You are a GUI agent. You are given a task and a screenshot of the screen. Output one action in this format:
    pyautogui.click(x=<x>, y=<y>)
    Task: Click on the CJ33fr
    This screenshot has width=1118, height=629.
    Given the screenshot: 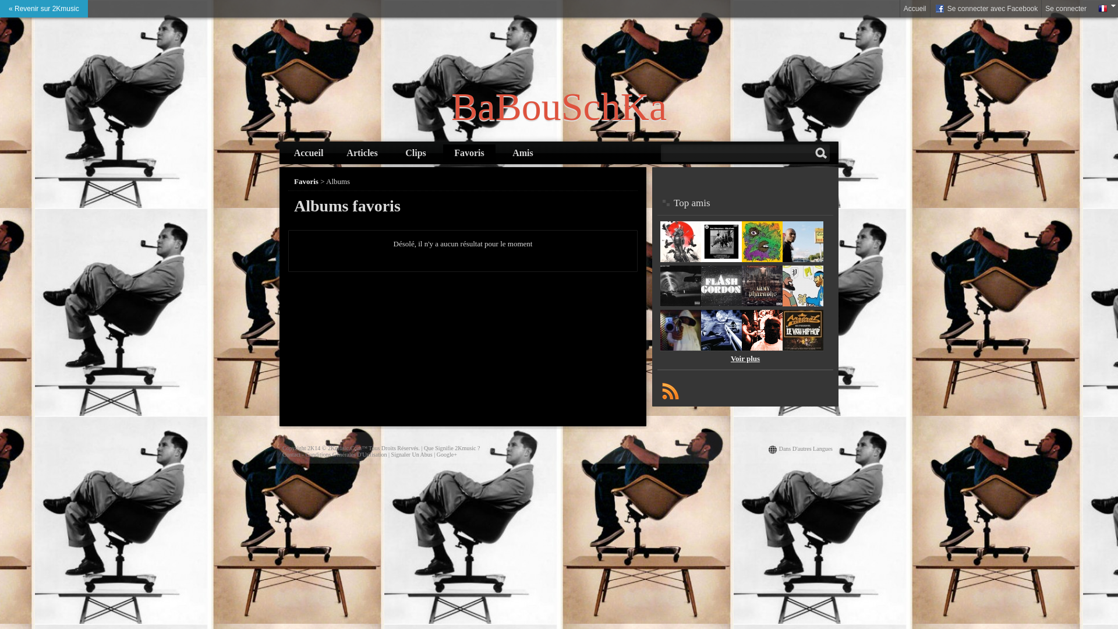 What is the action you would take?
    pyautogui.click(x=721, y=260)
    